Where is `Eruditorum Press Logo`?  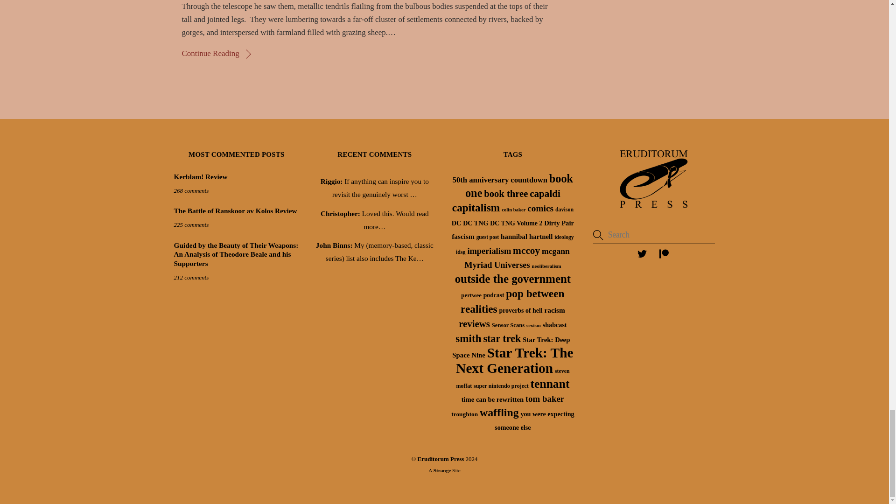
Eruditorum Press Logo is located at coordinates (654, 179).